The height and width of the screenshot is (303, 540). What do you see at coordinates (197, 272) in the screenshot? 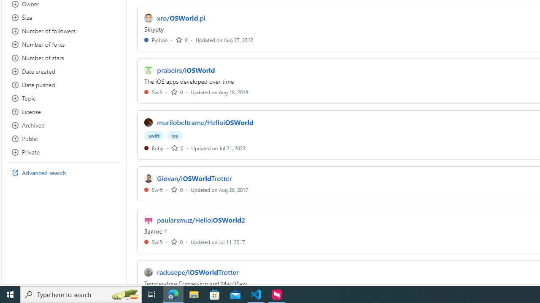
I see `radusepe/iOSWorldTrotter` at bounding box center [197, 272].